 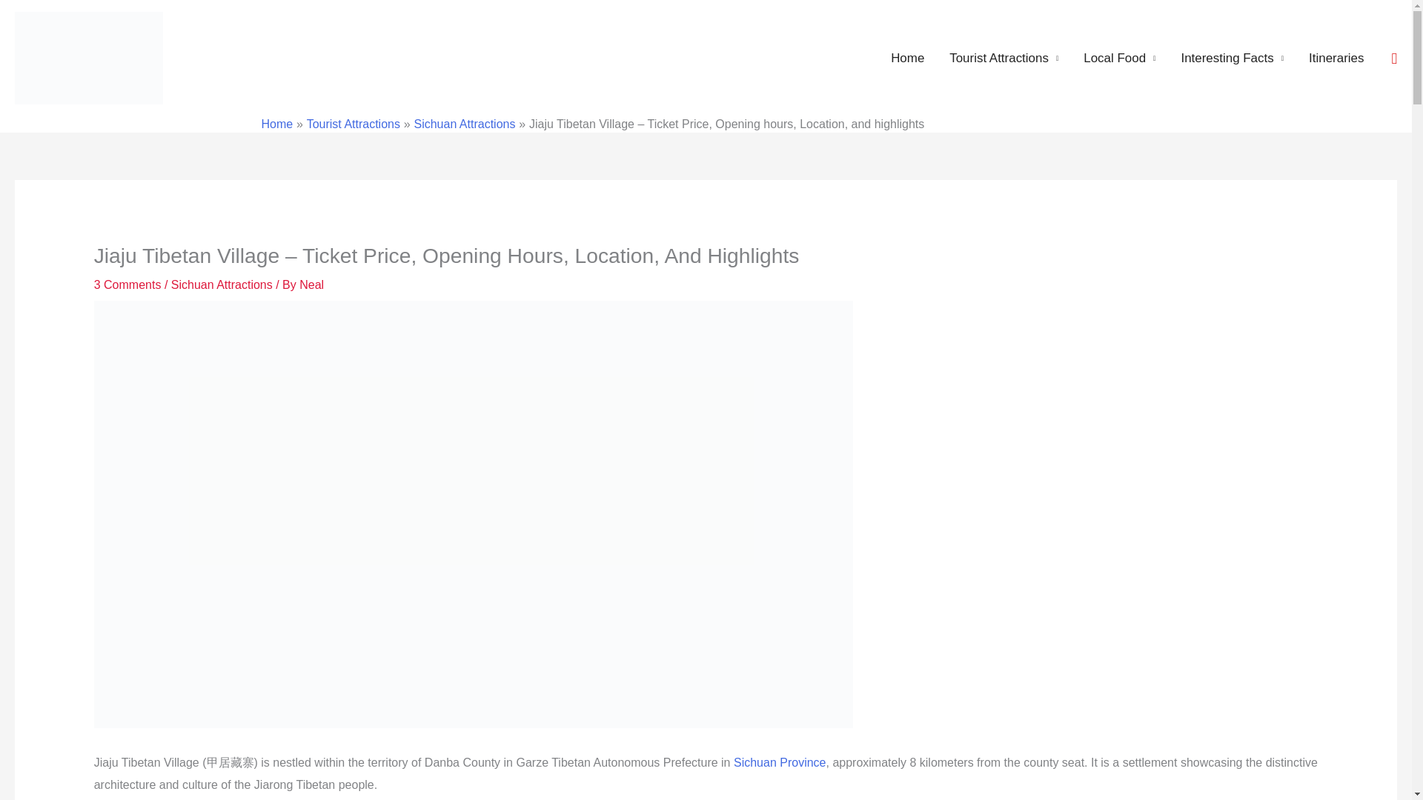 What do you see at coordinates (1004, 59) in the screenshot?
I see `Tourist Attractions` at bounding box center [1004, 59].